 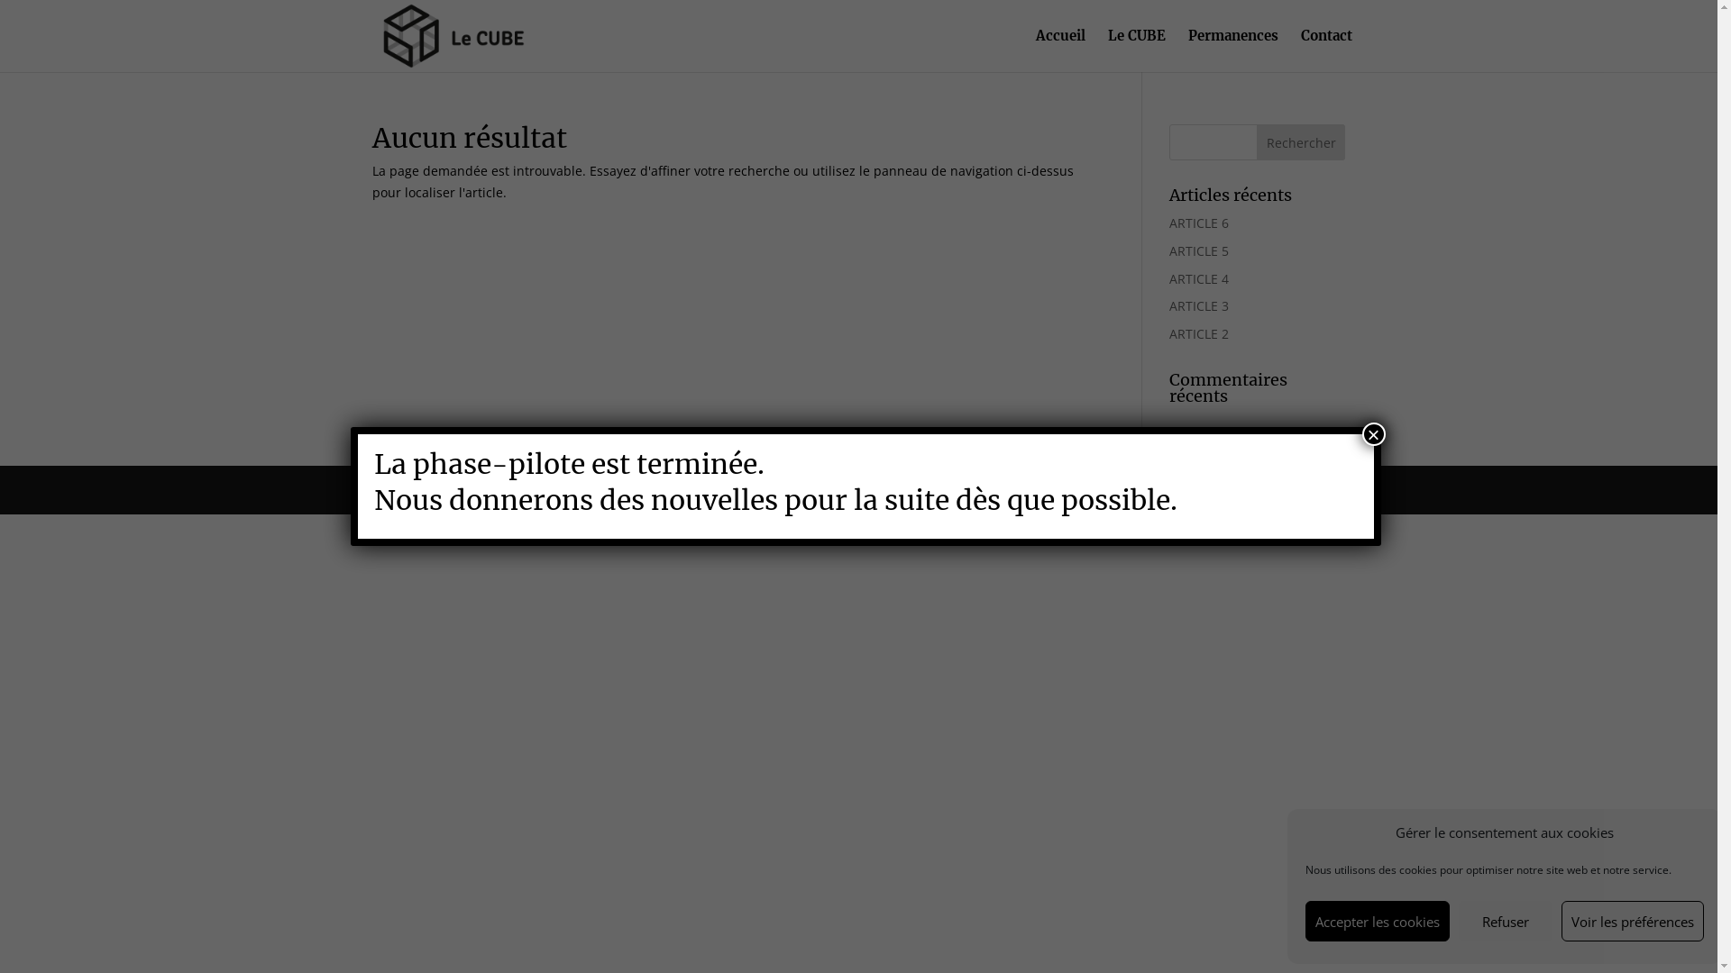 I want to click on Mr. design, so click(x=485, y=490).